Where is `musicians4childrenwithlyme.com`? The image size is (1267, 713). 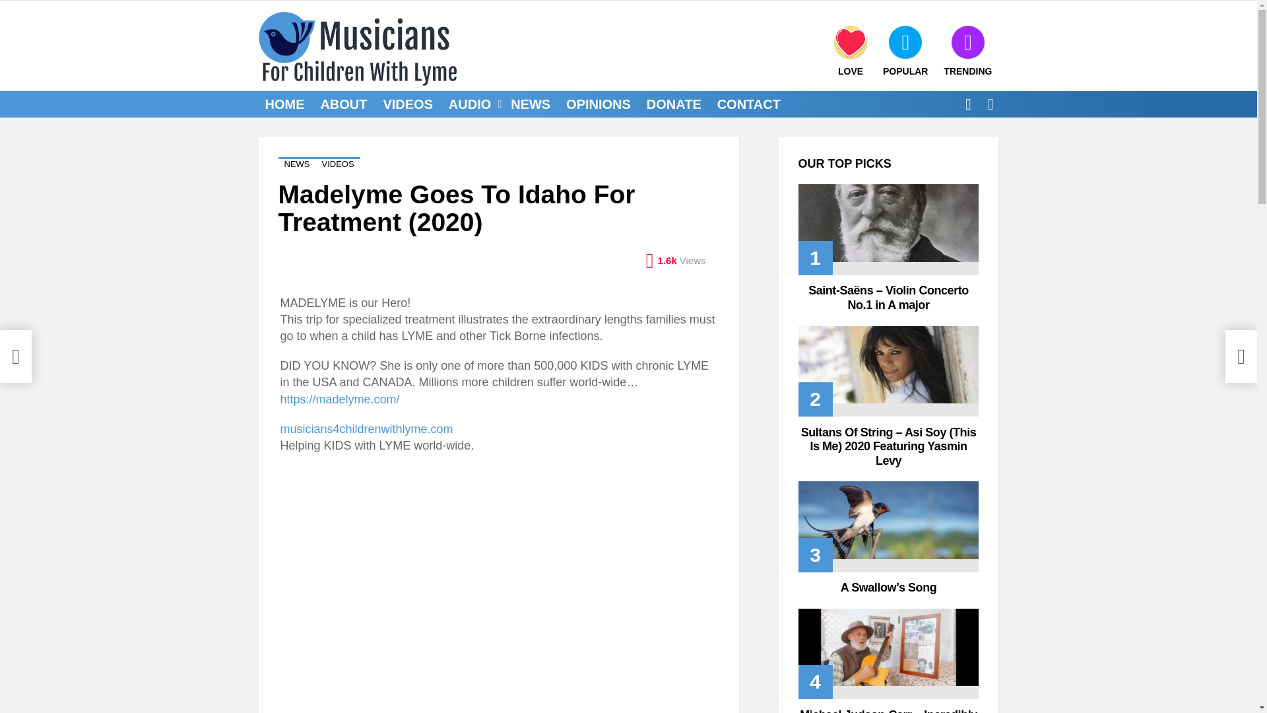 musicians4childrenwithlyme.com is located at coordinates (366, 429).